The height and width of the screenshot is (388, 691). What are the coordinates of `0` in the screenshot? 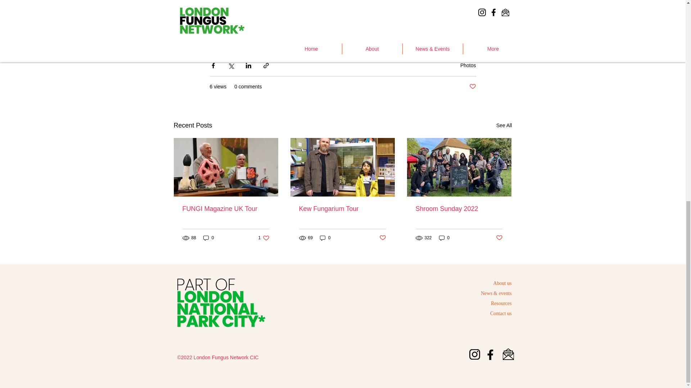 It's located at (209, 238).